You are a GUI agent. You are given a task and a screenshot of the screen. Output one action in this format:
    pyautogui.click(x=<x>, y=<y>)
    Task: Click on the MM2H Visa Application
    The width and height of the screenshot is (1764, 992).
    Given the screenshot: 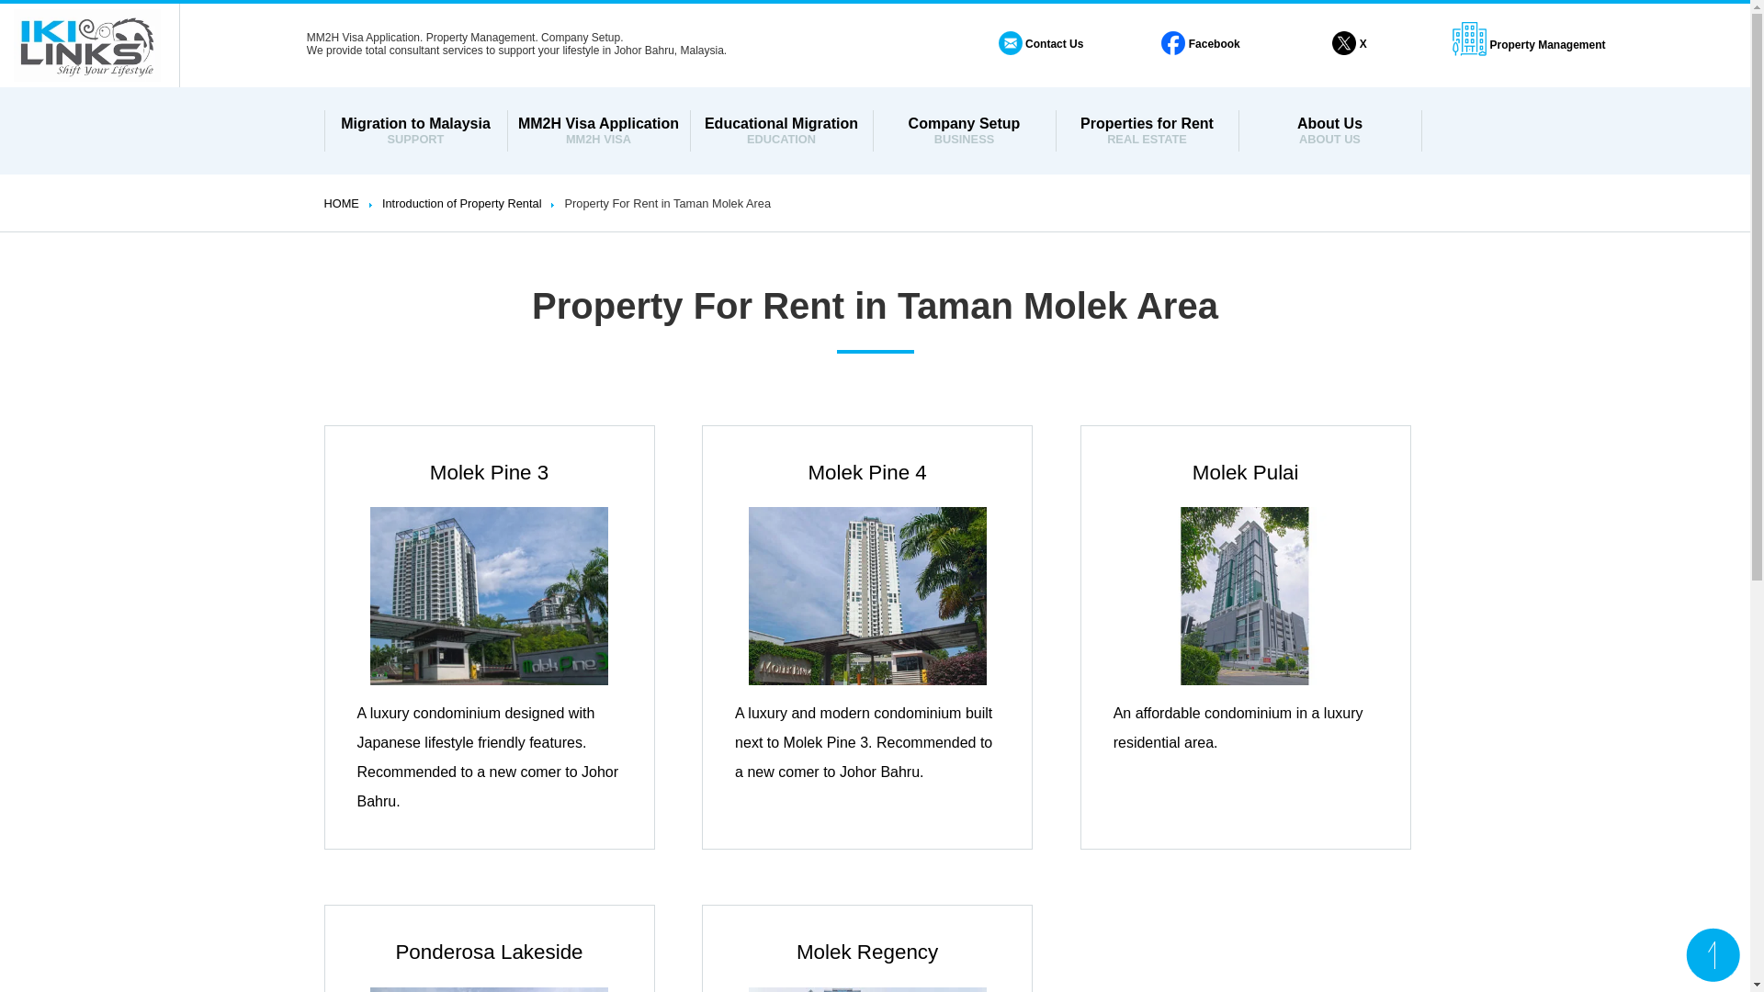 What is the action you would take?
    pyautogui.click(x=1329, y=130)
    